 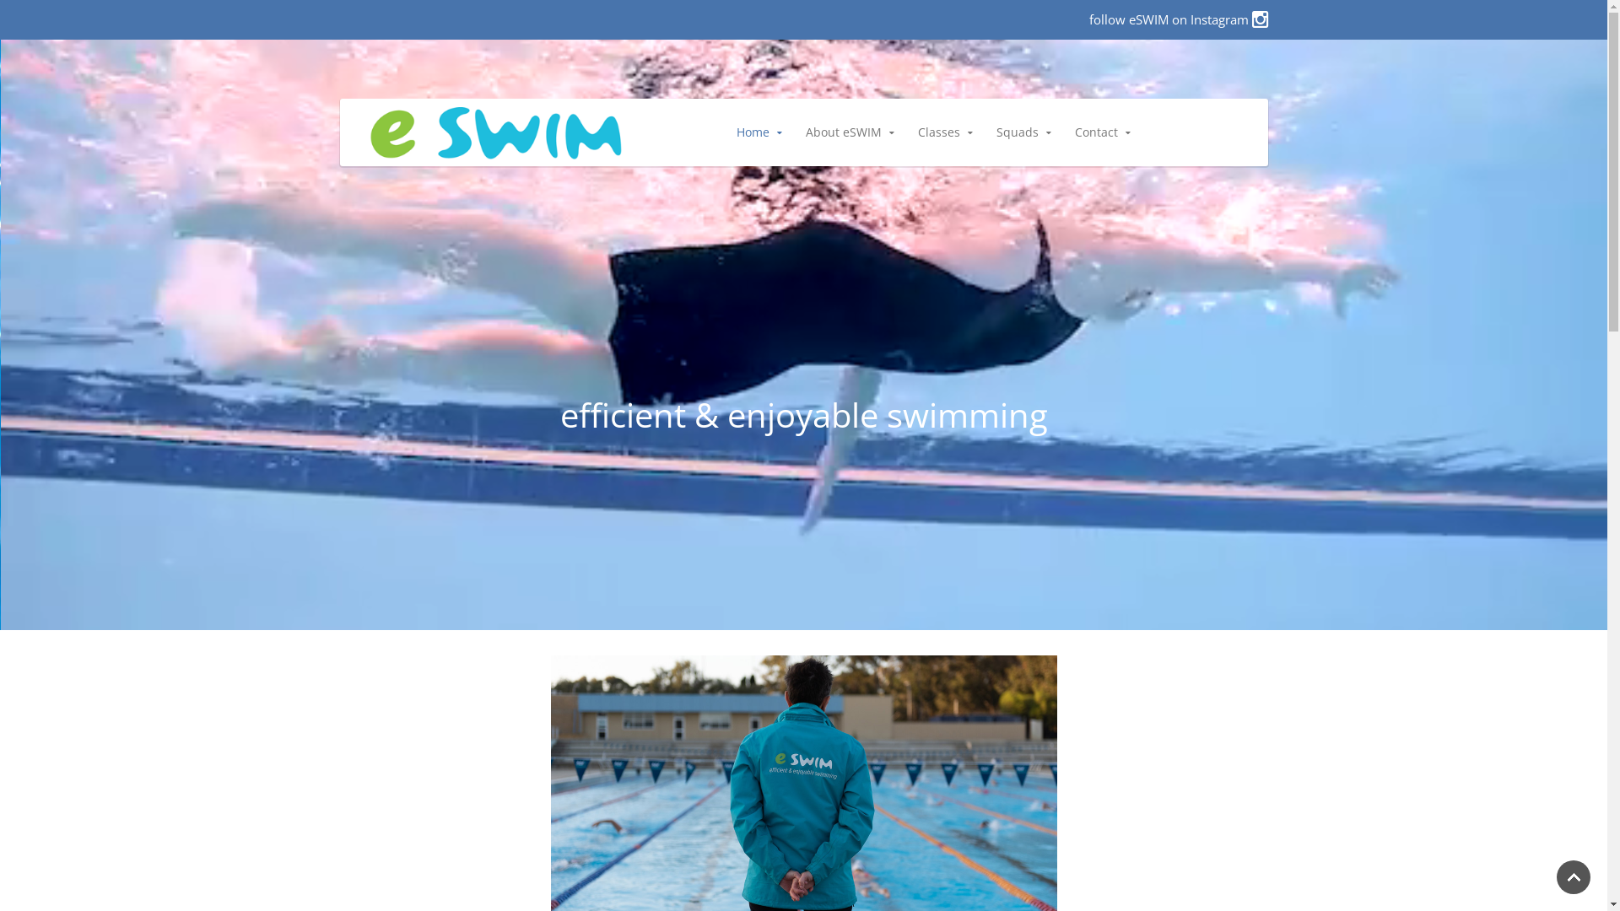 I want to click on Squads, so click(x=1021, y=132).